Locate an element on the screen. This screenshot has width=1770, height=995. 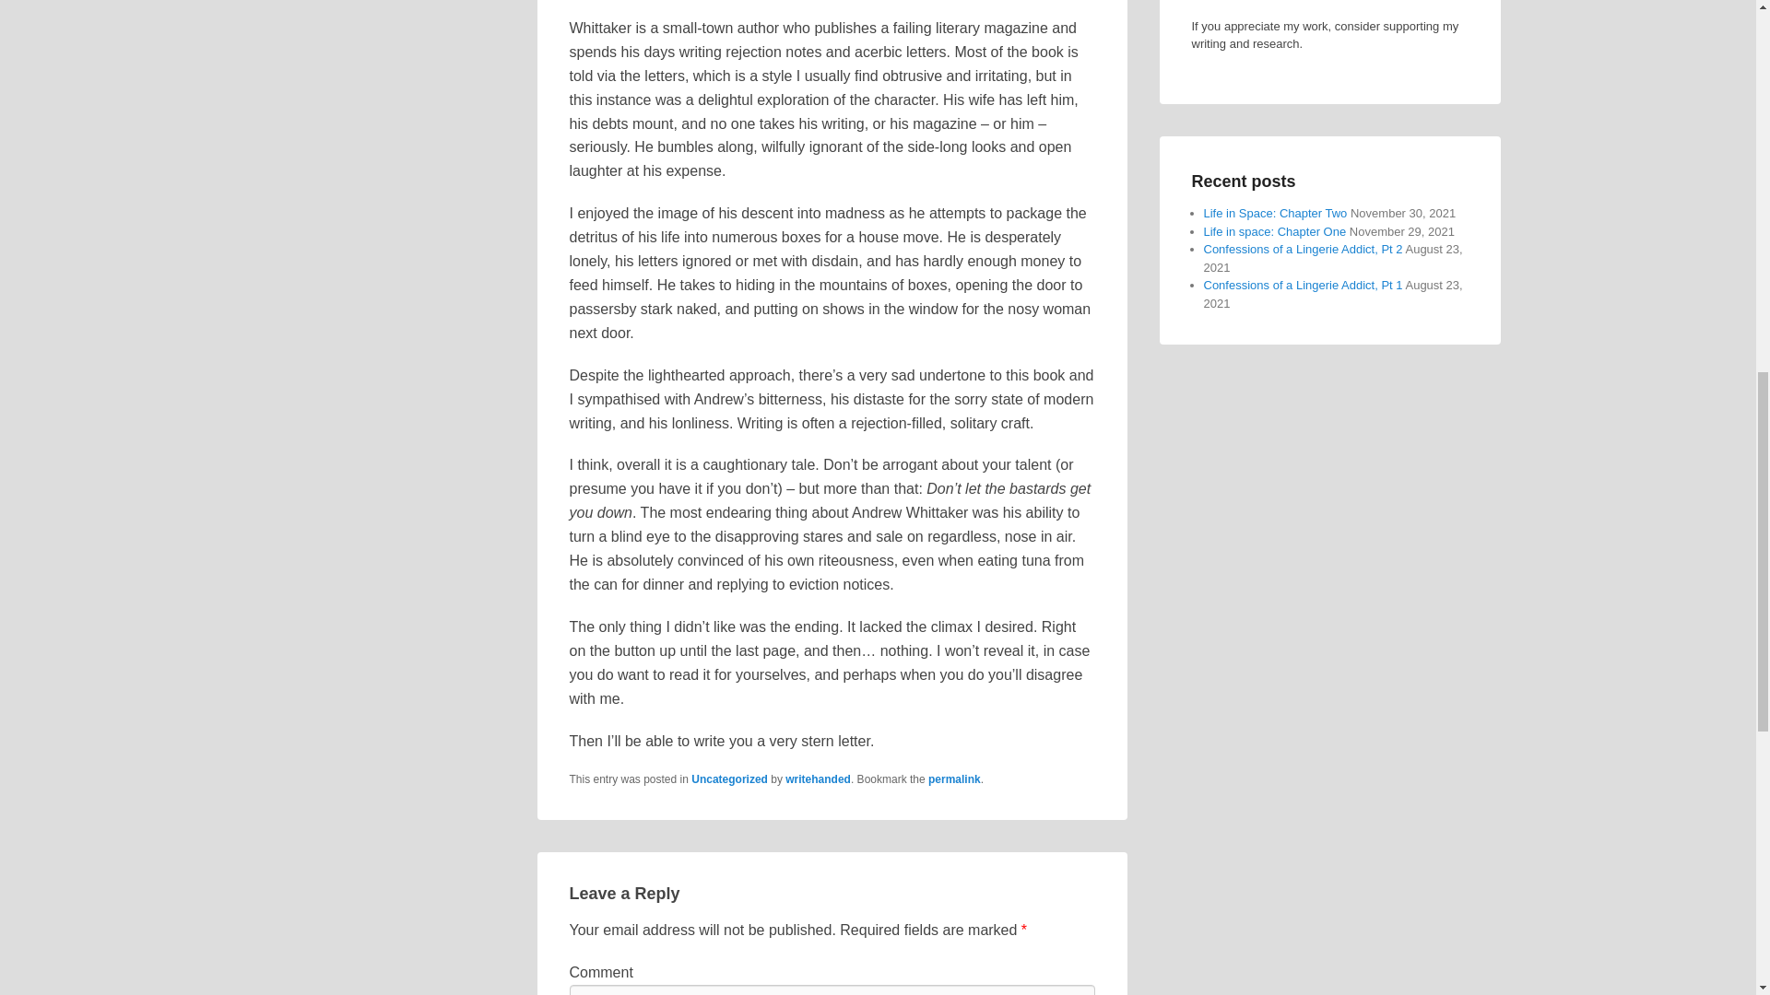
Life in Space: Chapter Two is located at coordinates (1275, 212).